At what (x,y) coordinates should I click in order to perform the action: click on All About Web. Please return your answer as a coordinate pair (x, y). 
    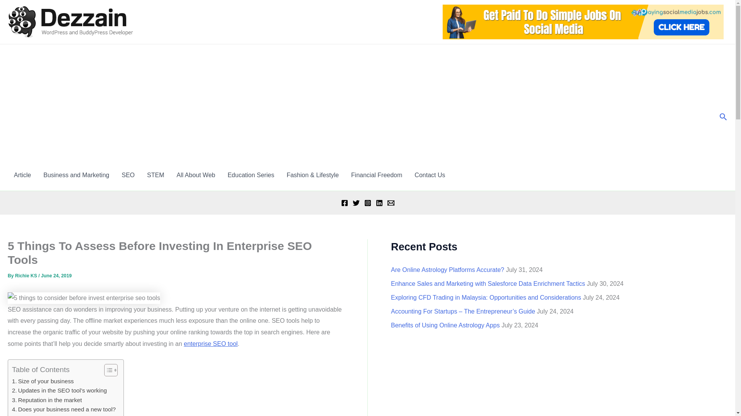
    Looking at the image, I should click on (195, 175).